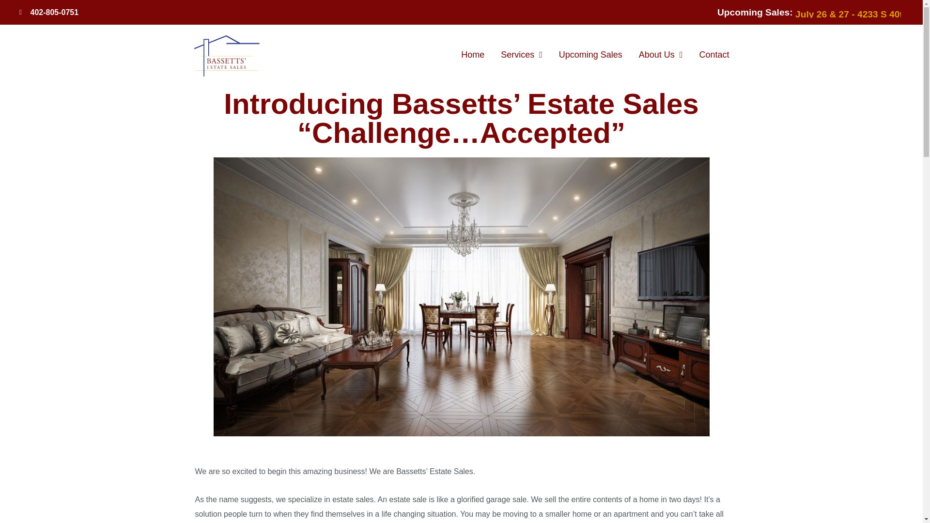  I want to click on Services, so click(521, 54).